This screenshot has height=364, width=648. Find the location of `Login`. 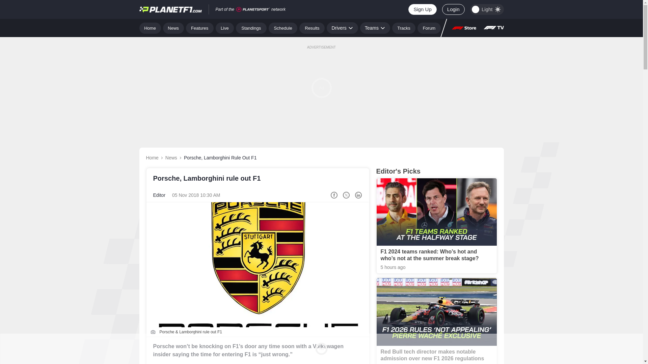

Login is located at coordinates (453, 9).